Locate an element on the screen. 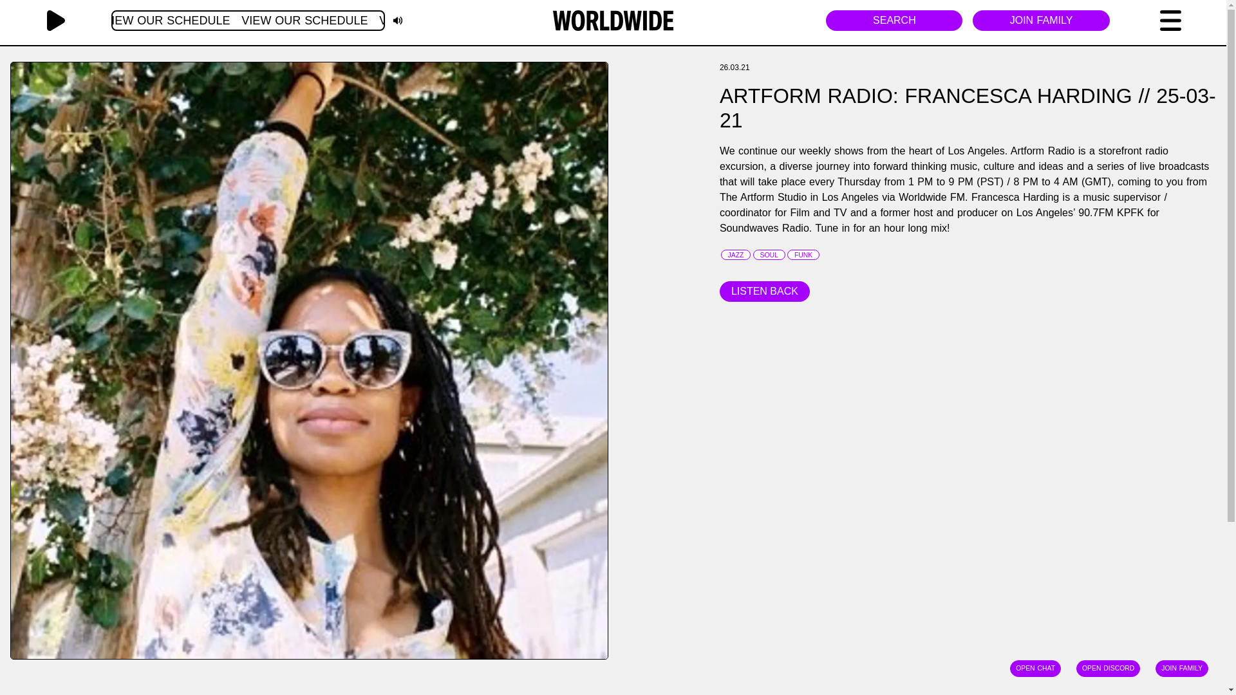  OPEN DISCORD is located at coordinates (1040, 21).